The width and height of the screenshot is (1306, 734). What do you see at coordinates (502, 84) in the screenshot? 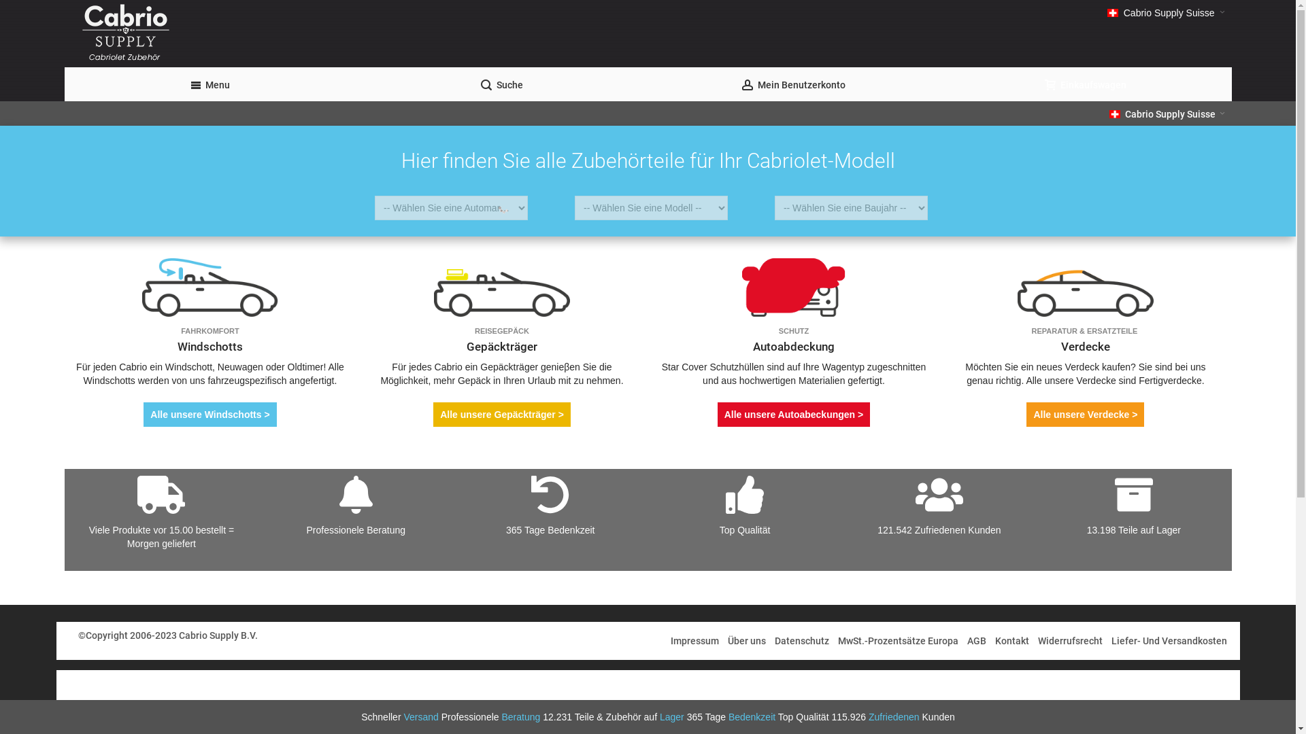
I see `Suche` at bounding box center [502, 84].